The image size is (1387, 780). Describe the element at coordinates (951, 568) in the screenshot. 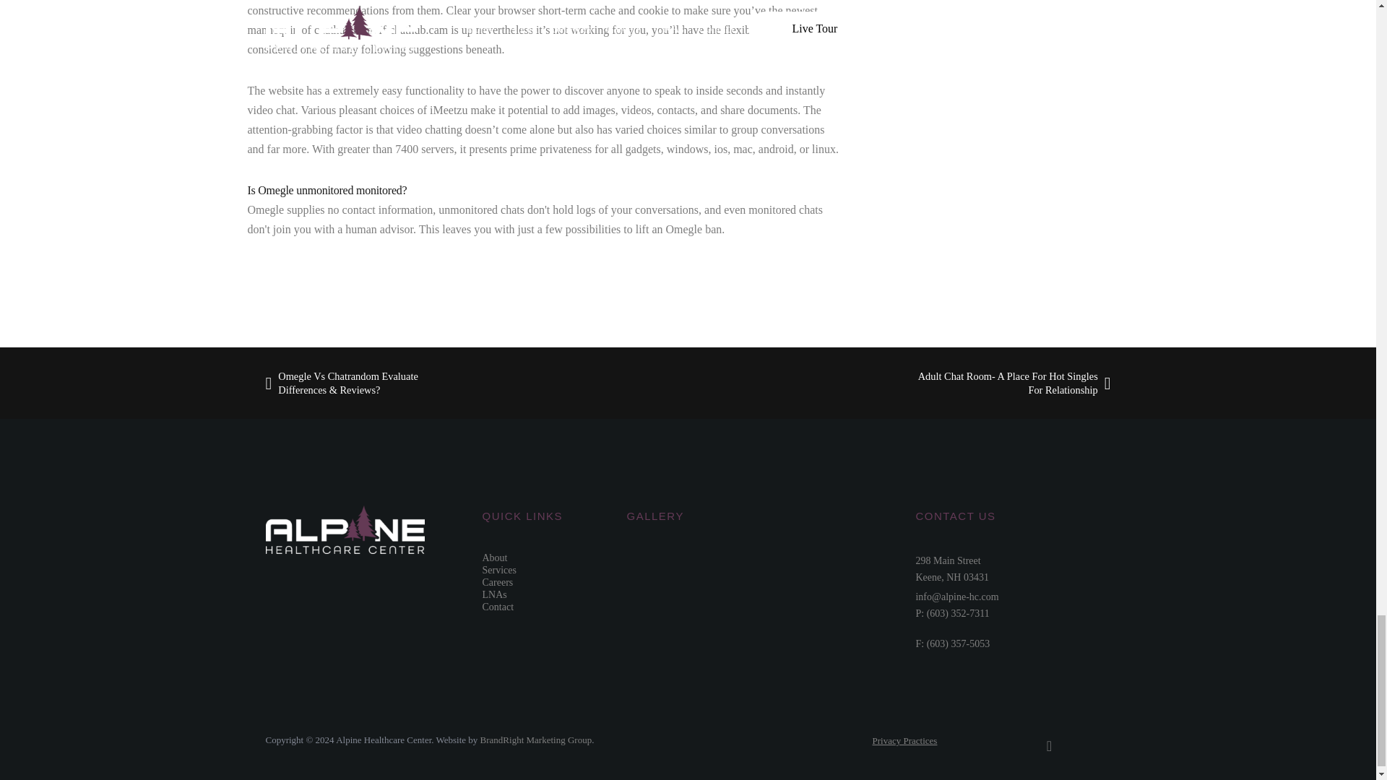

I see `Services` at that location.